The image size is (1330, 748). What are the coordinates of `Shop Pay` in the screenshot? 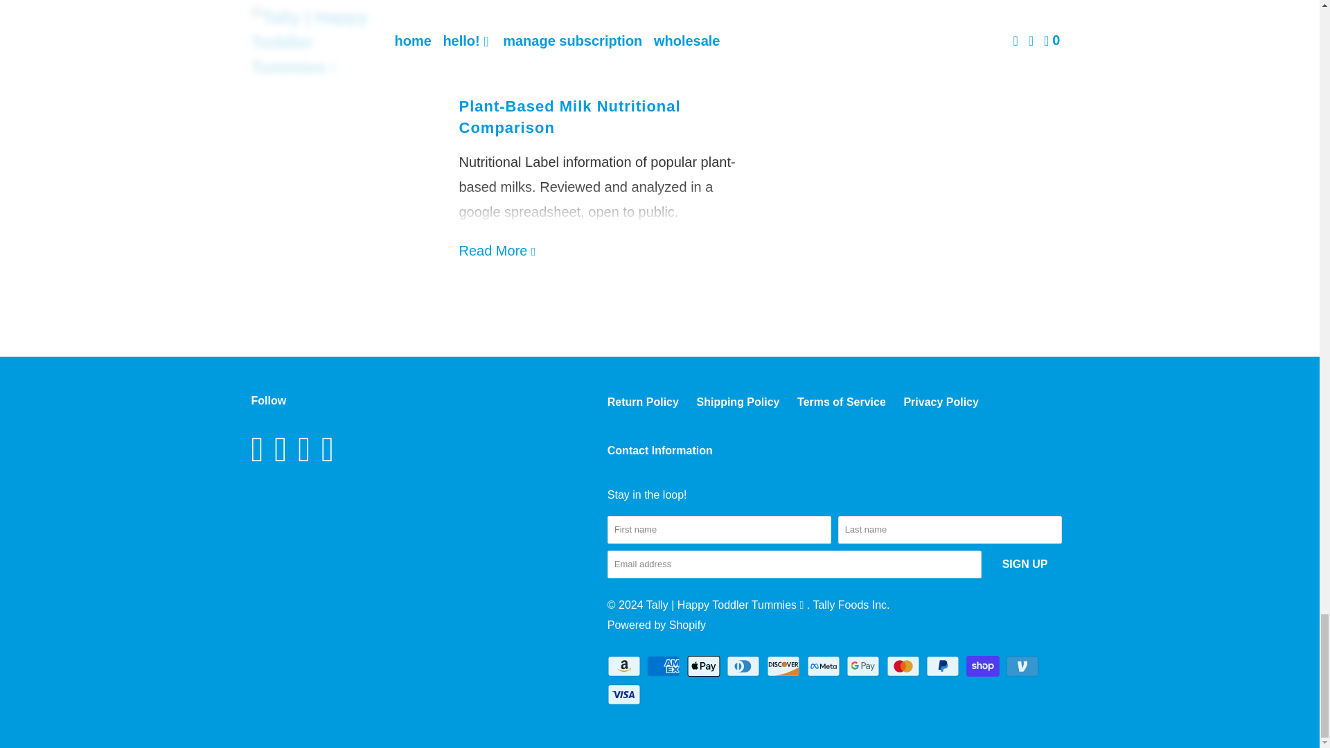 It's located at (984, 666).